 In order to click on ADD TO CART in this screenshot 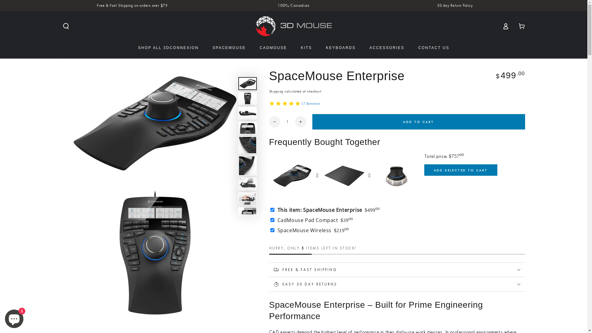, I will do `click(418, 122)`.